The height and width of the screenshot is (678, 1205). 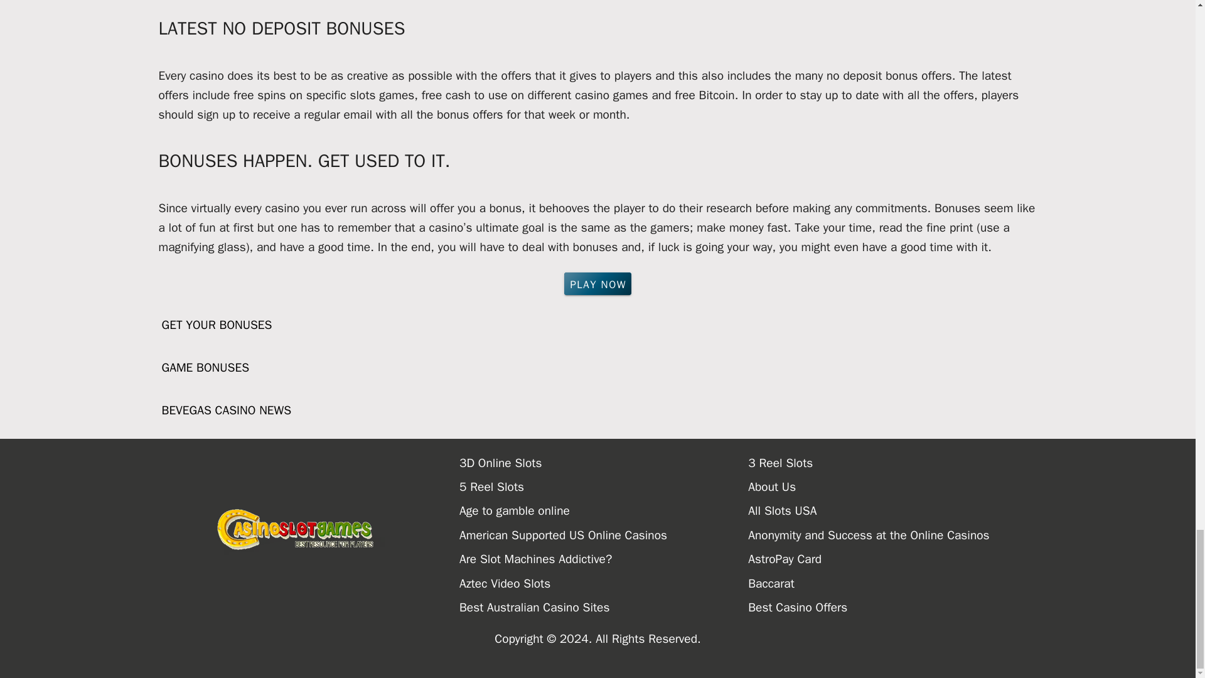 What do you see at coordinates (892, 584) in the screenshot?
I see `Baccarat` at bounding box center [892, 584].